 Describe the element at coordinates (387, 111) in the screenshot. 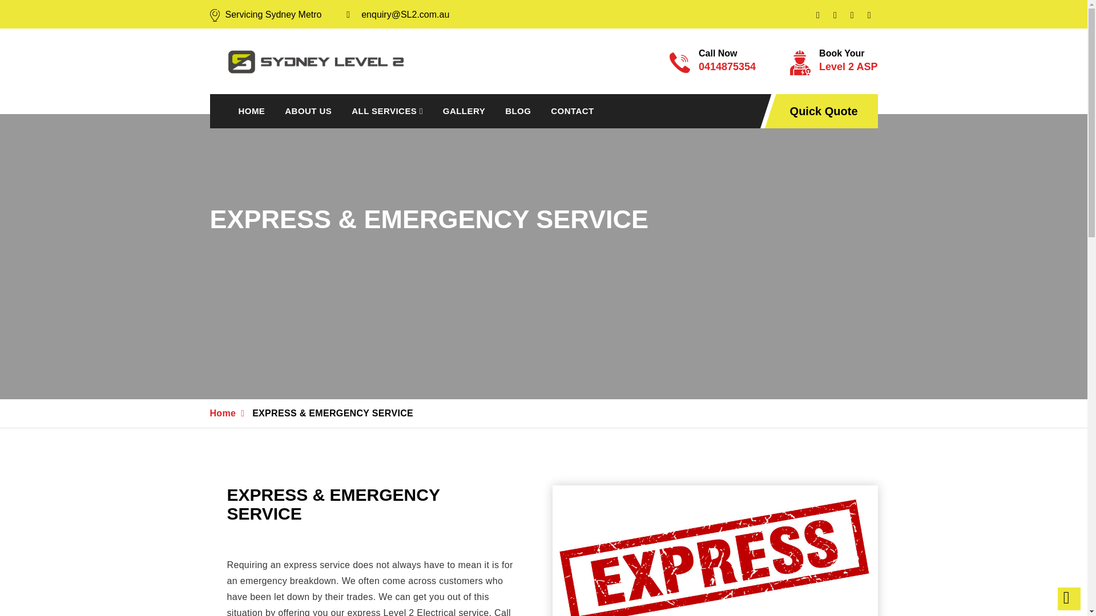

I see `CONTACT` at that location.